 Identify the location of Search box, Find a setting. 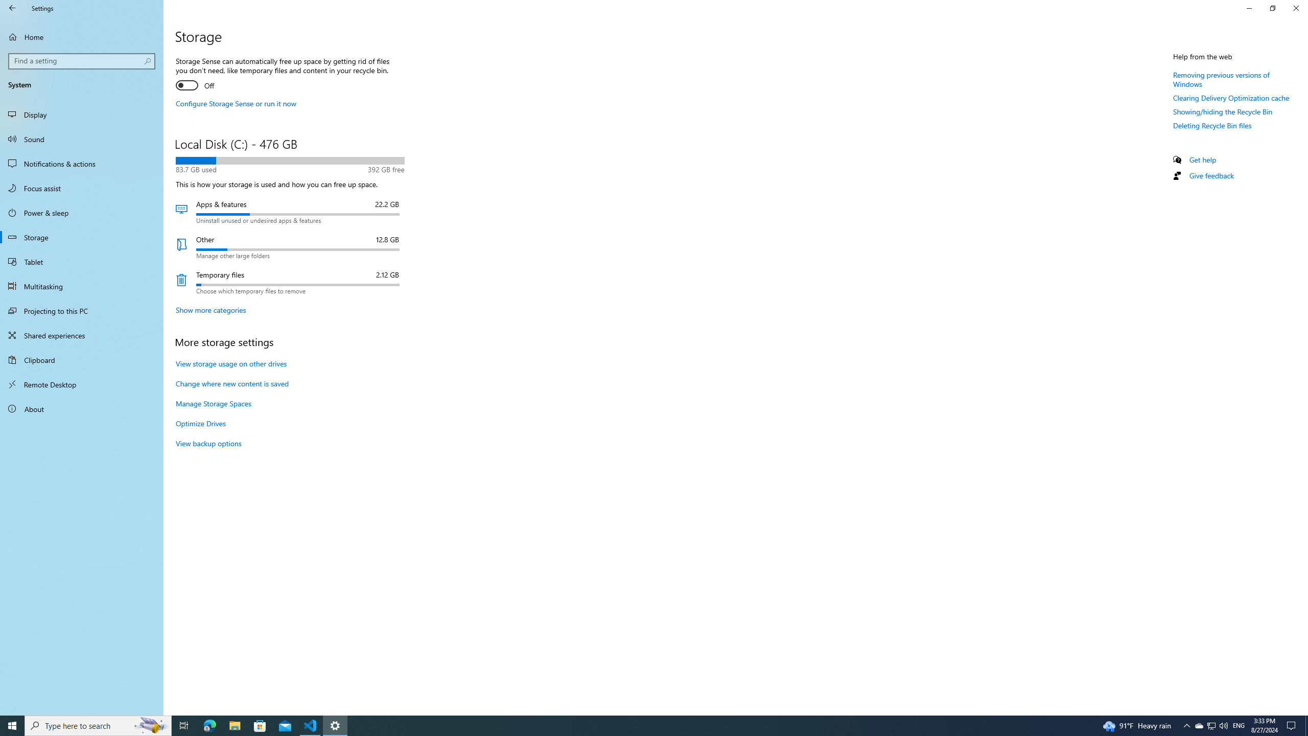
(82, 61).